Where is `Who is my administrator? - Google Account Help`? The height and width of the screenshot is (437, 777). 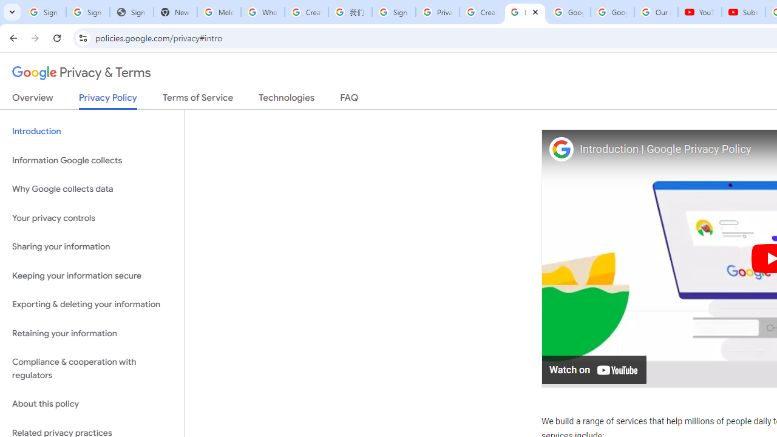
Who is my administrator? - Google Account Help is located at coordinates (262, 12).